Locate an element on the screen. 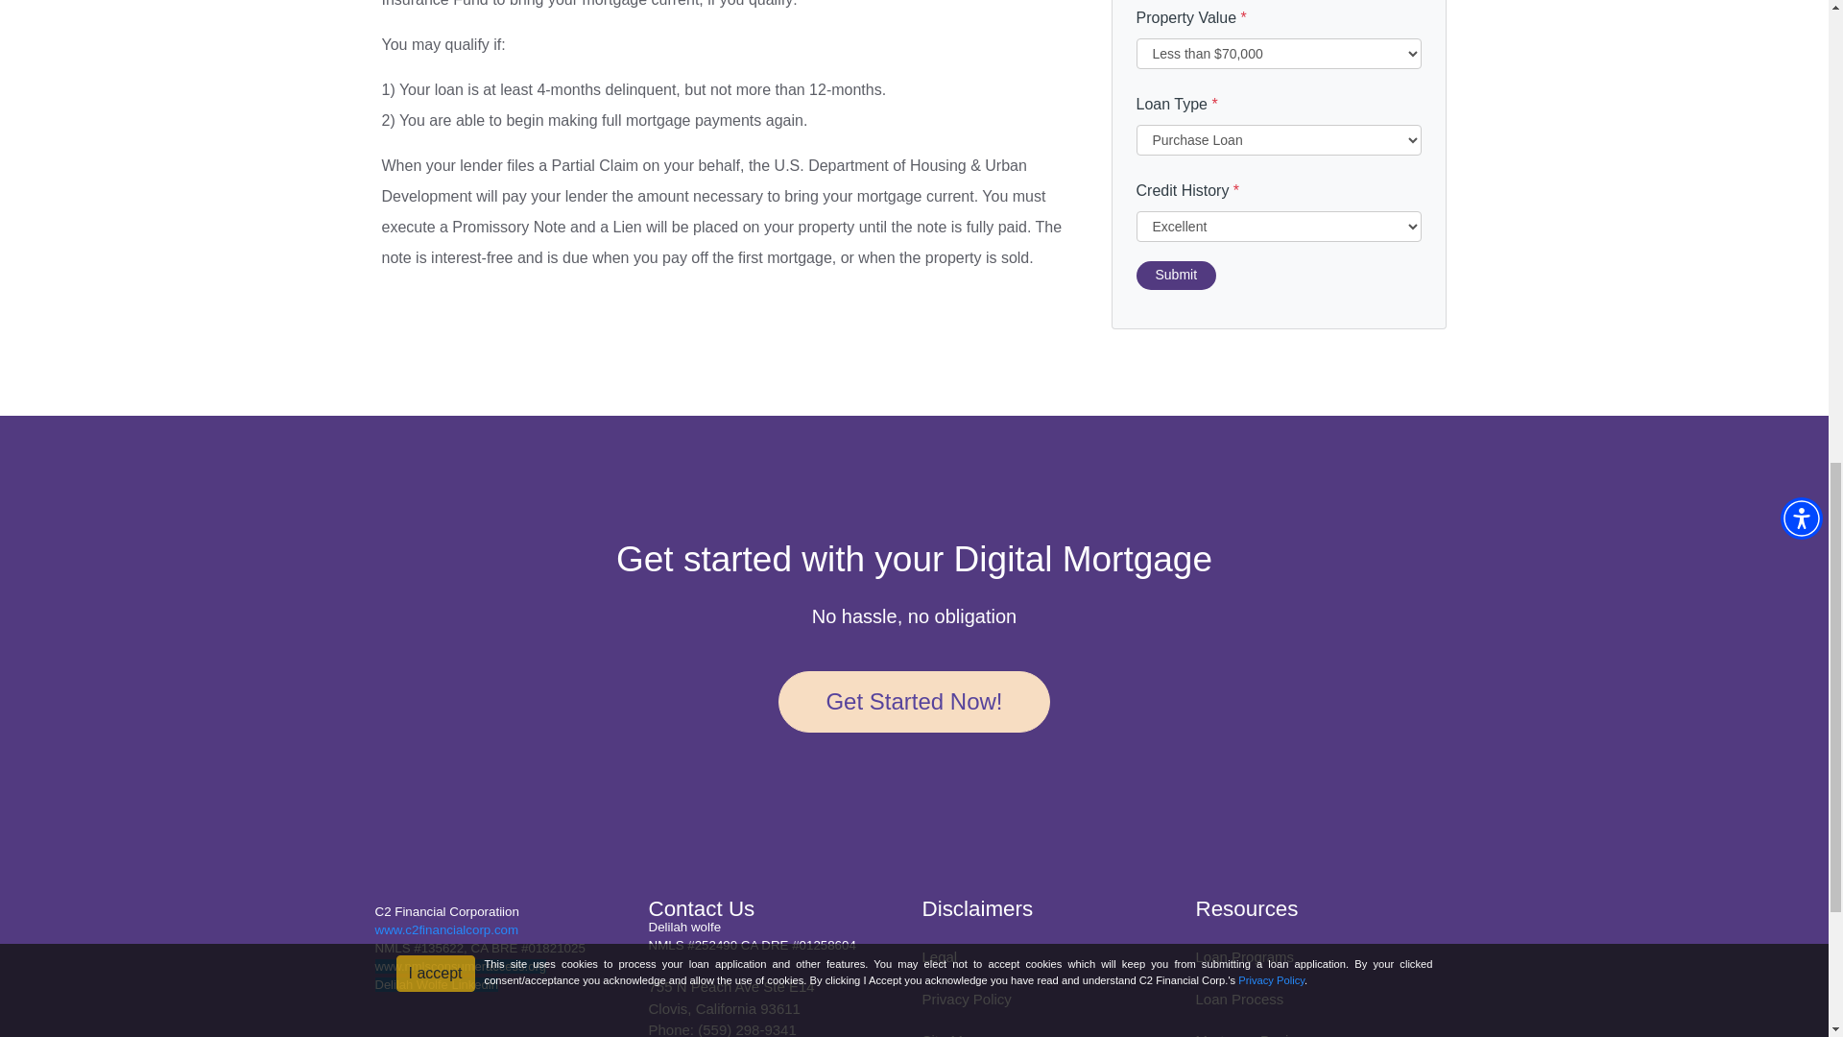 This screenshot has height=1037, width=1843. www.c2financialcorp.com is located at coordinates (445, 929).